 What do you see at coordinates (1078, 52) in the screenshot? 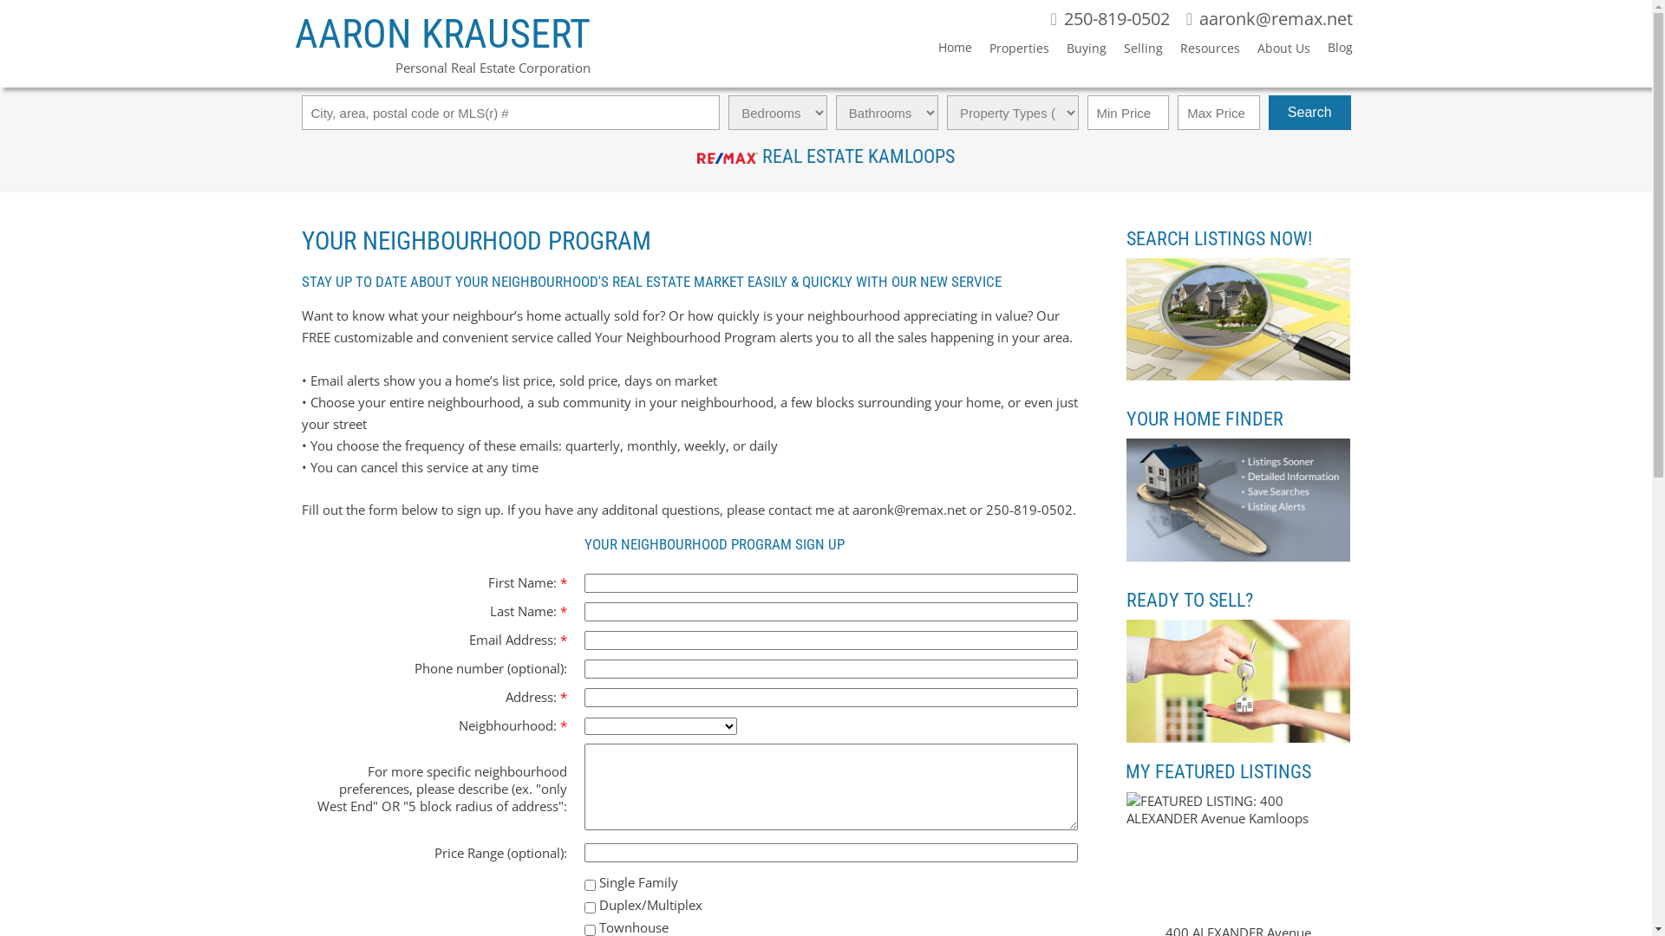
I see `Buying` at bounding box center [1078, 52].